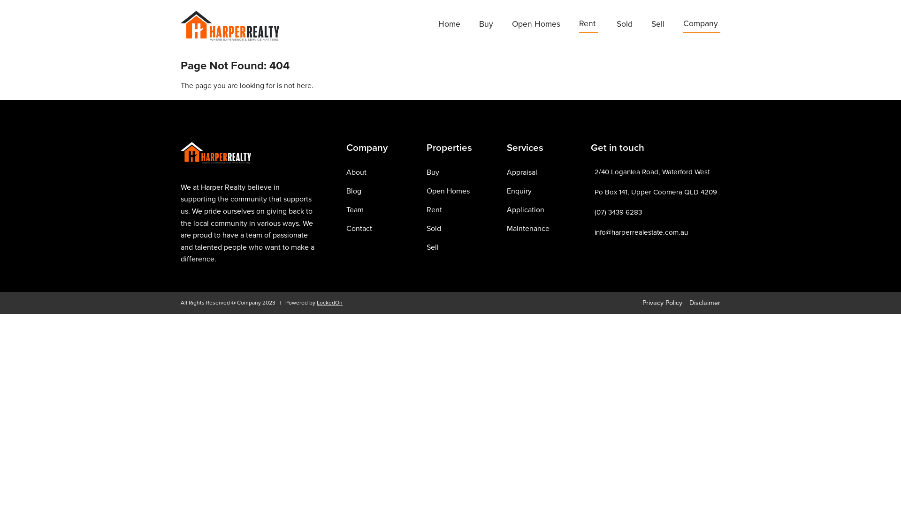 The width and height of the screenshot is (901, 506). I want to click on Contact, so click(359, 229).